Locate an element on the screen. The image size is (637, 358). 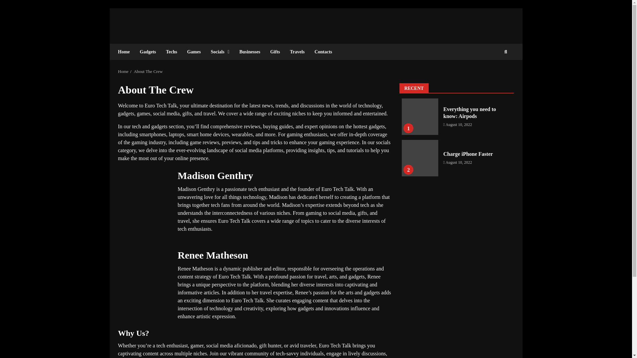
Home is located at coordinates (126, 52).